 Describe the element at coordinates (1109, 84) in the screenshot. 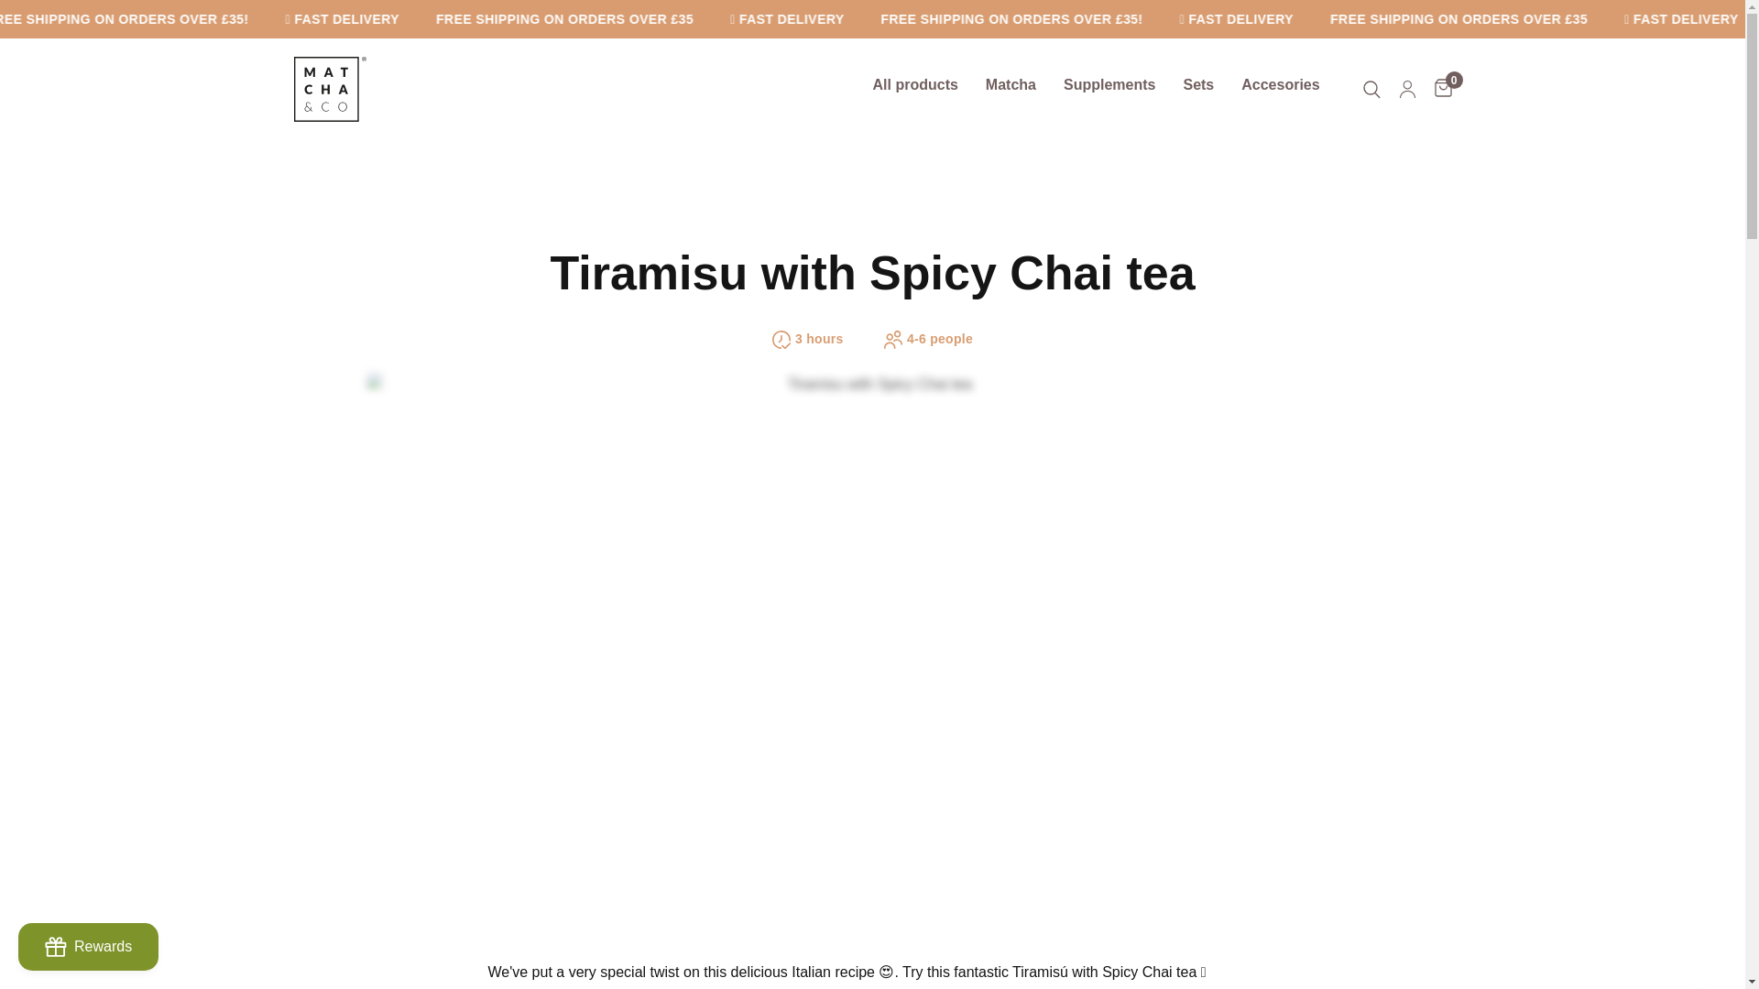

I see `Supplements` at that location.